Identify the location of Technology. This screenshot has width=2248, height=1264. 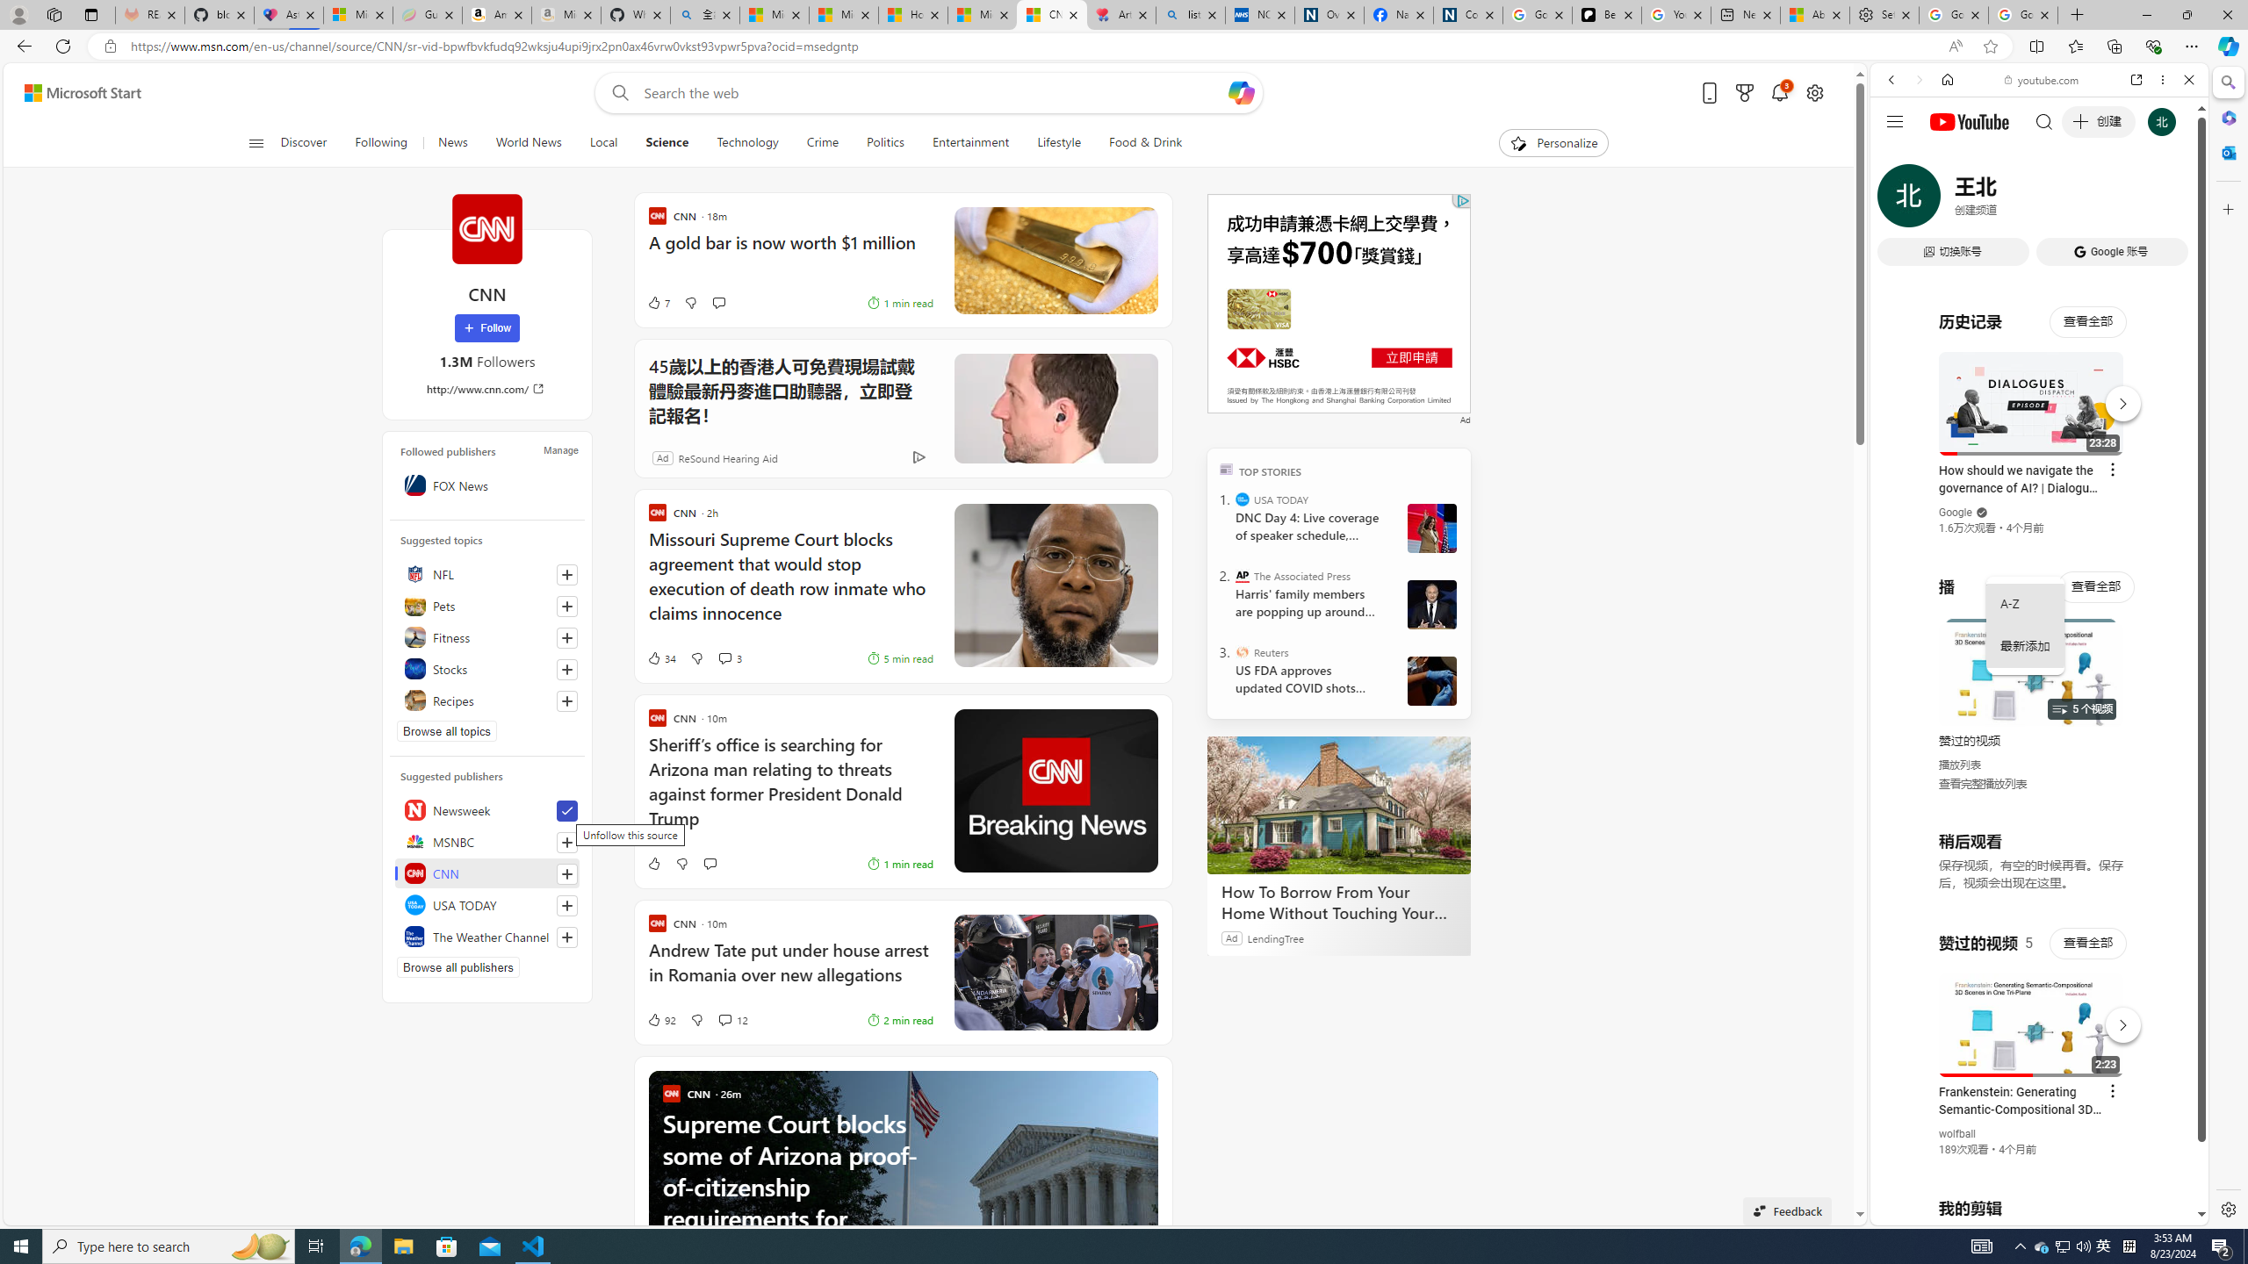
(746, 143).